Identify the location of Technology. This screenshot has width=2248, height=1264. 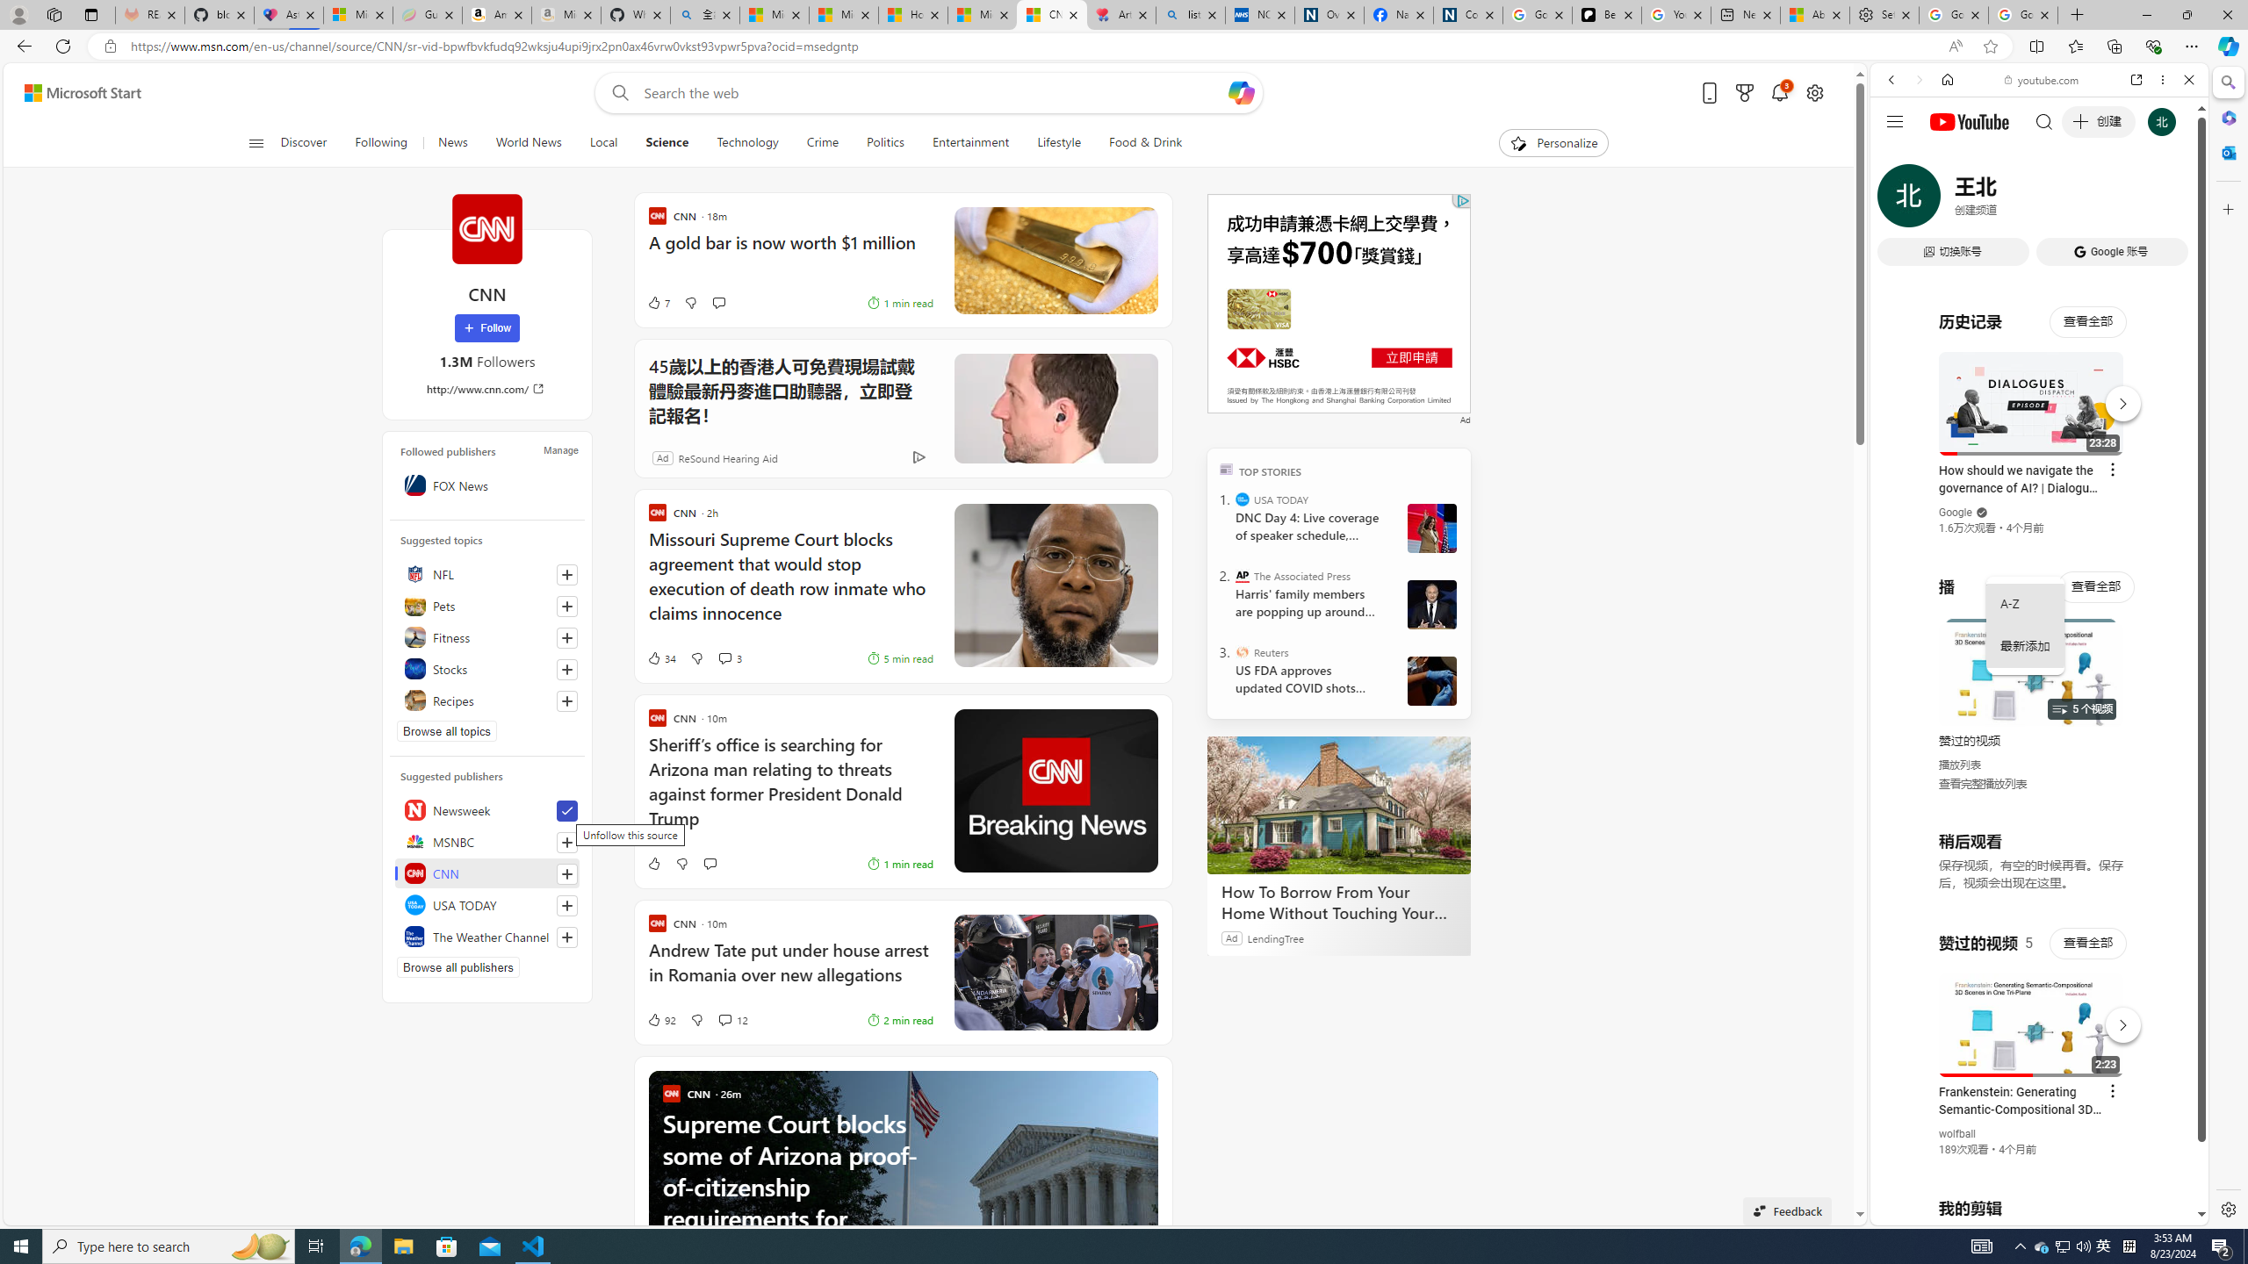
(746, 143).